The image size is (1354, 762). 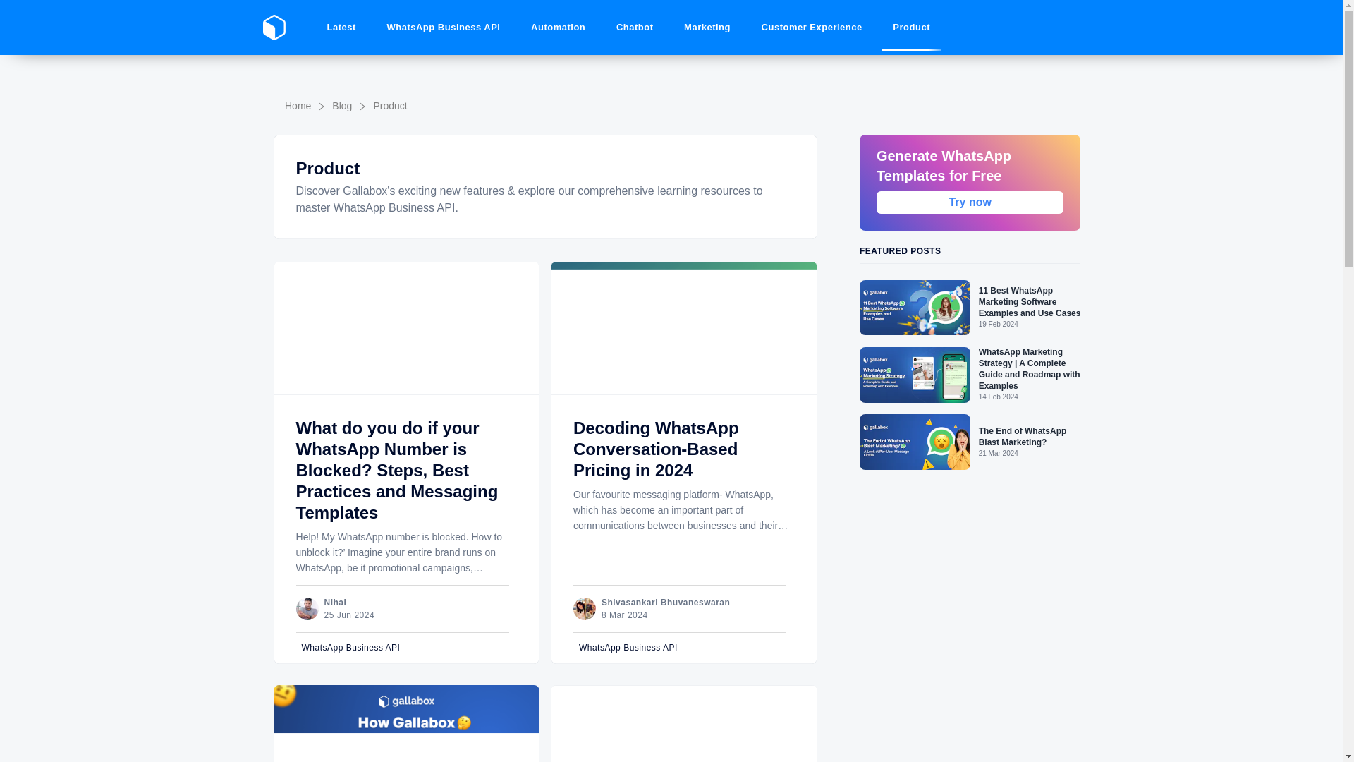 What do you see at coordinates (408, 648) in the screenshot?
I see `WhatsApp Business API` at bounding box center [408, 648].